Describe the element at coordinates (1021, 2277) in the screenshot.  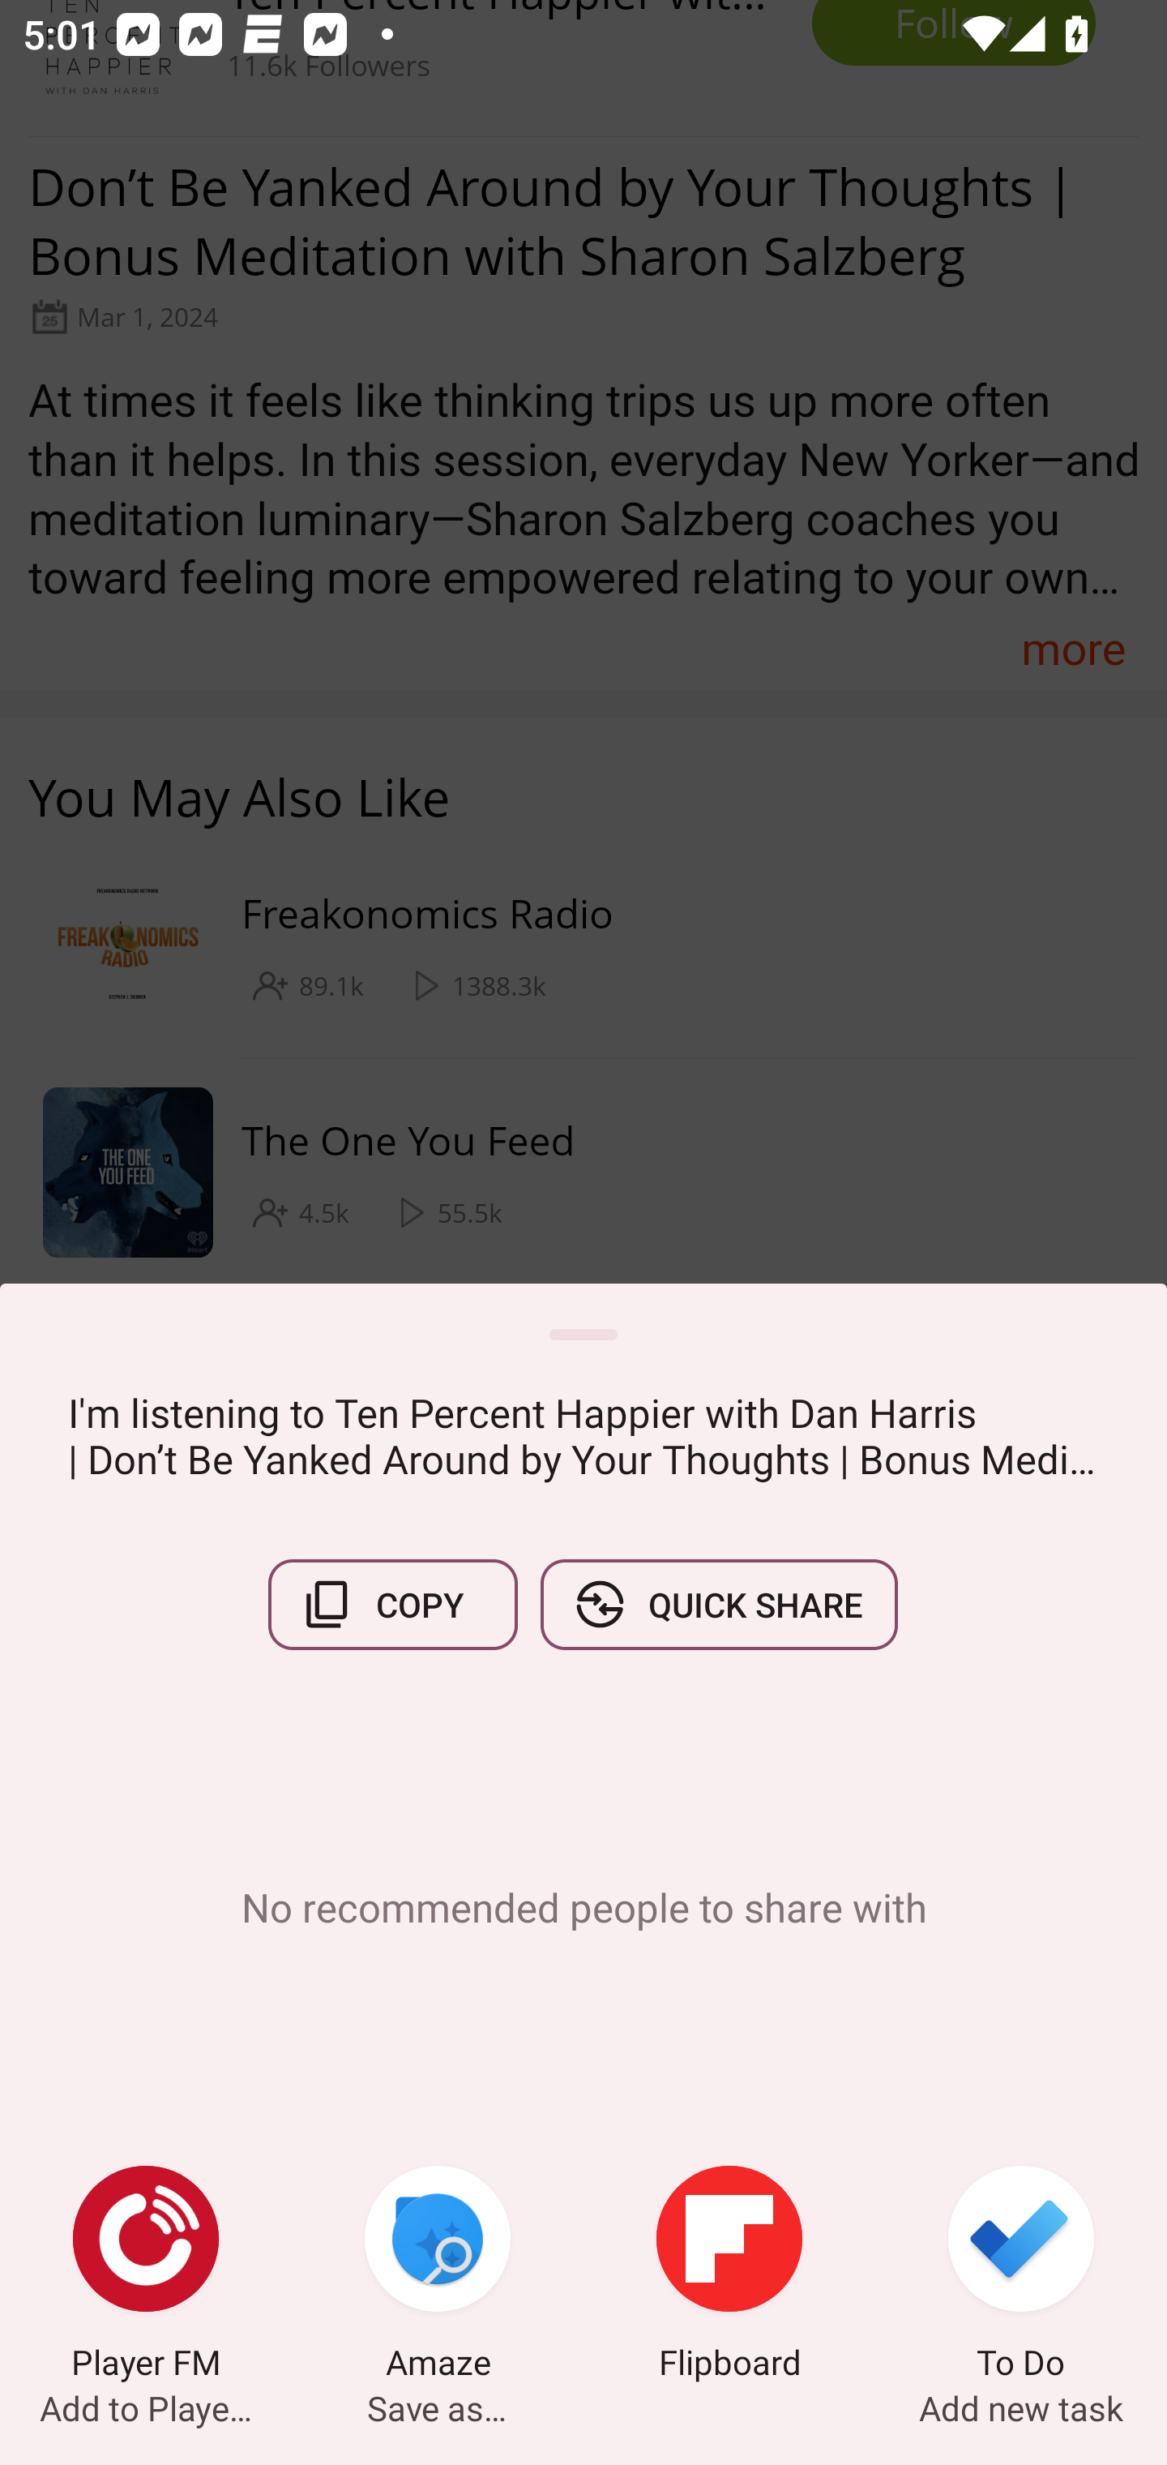
I see `To Do Add new task` at that location.